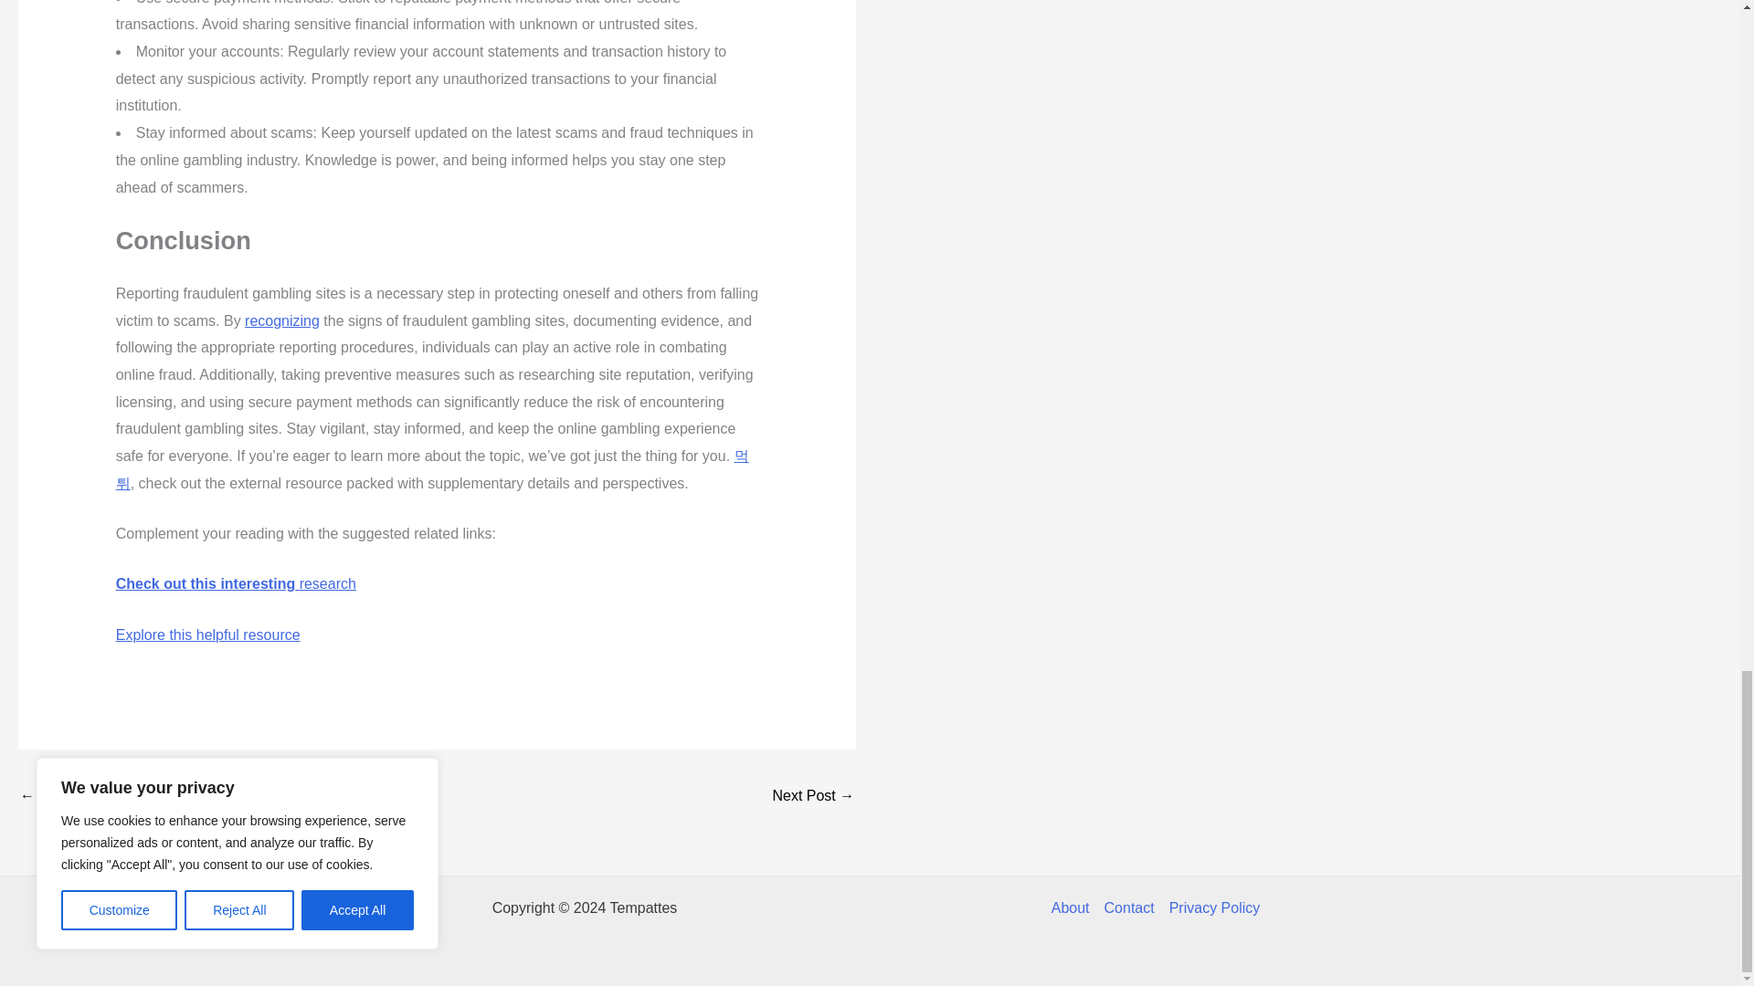 Image resolution: width=1754 pixels, height=986 pixels. Describe the element at coordinates (236, 583) in the screenshot. I see `Check out this interesting research` at that location.